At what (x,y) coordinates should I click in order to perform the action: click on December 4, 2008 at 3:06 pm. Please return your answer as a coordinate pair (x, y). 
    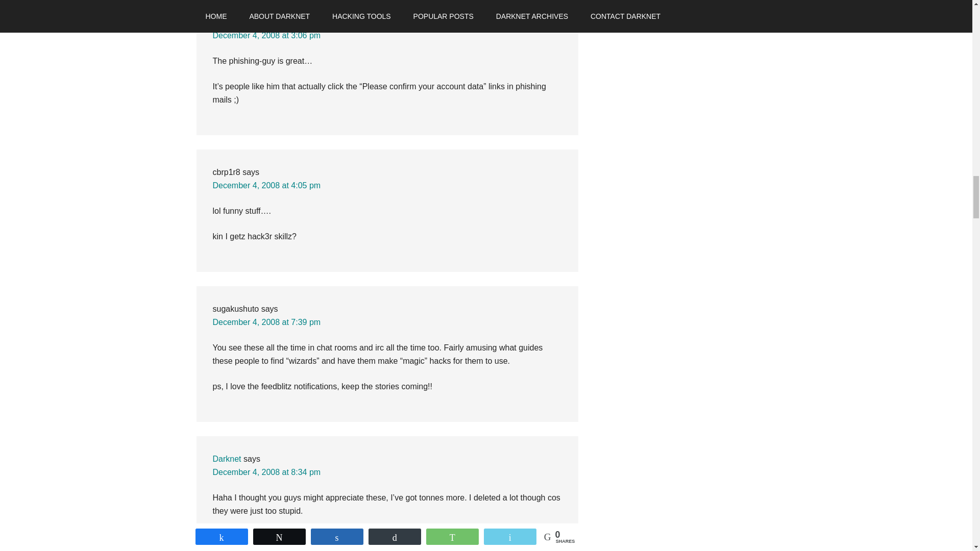
    Looking at the image, I should click on (266, 35).